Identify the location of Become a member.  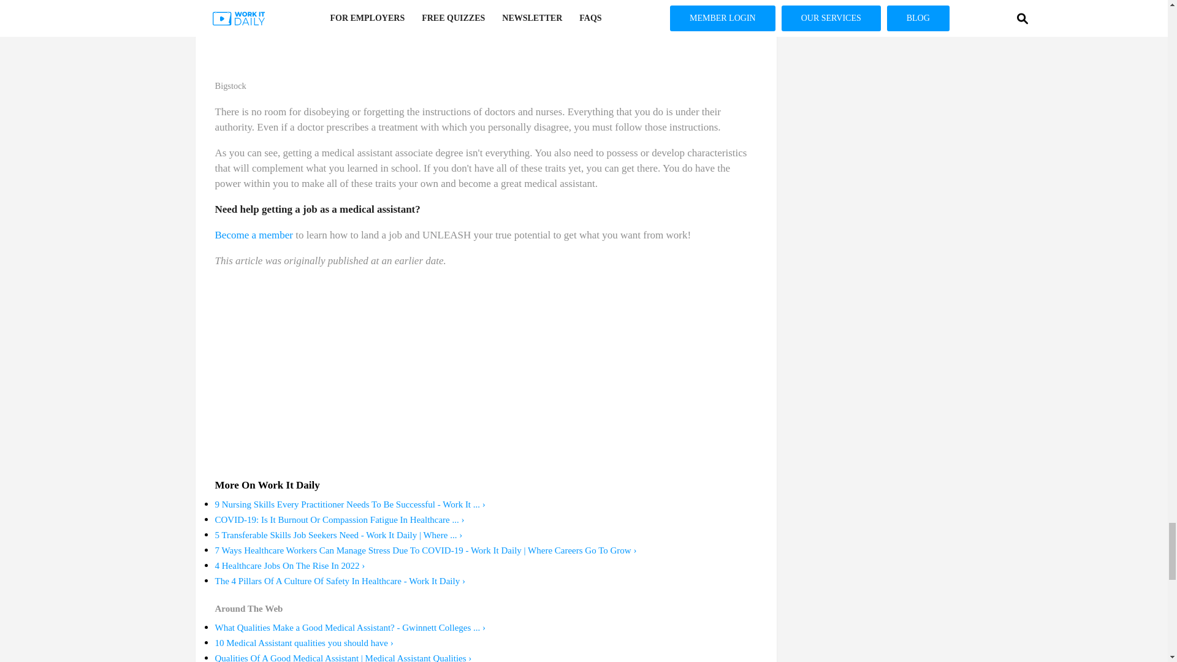
(253, 235).